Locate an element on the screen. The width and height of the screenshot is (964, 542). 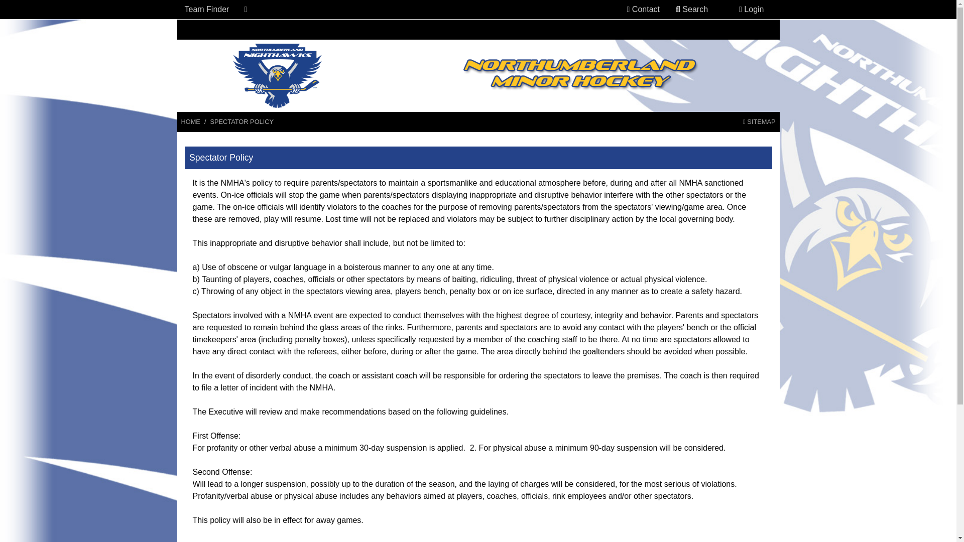
 Contact is located at coordinates (643, 9).